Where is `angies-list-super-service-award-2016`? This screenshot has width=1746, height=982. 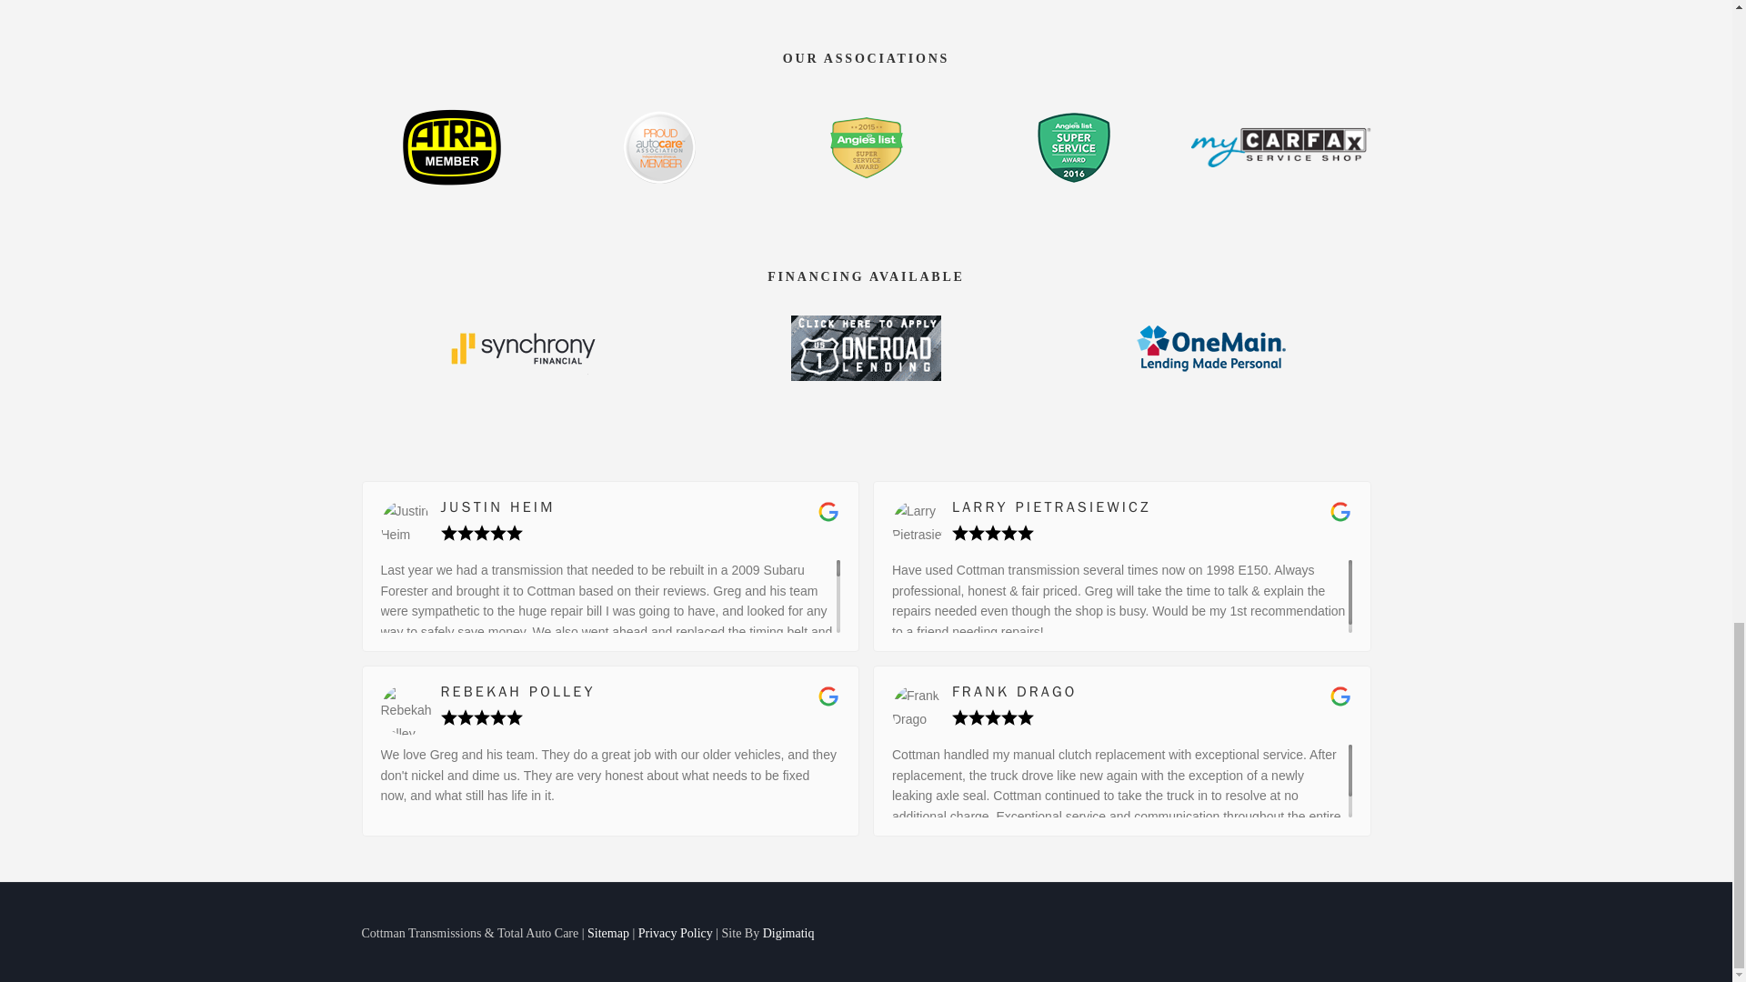
angies-list-super-service-award-2016 is located at coordinates (1073, 147).